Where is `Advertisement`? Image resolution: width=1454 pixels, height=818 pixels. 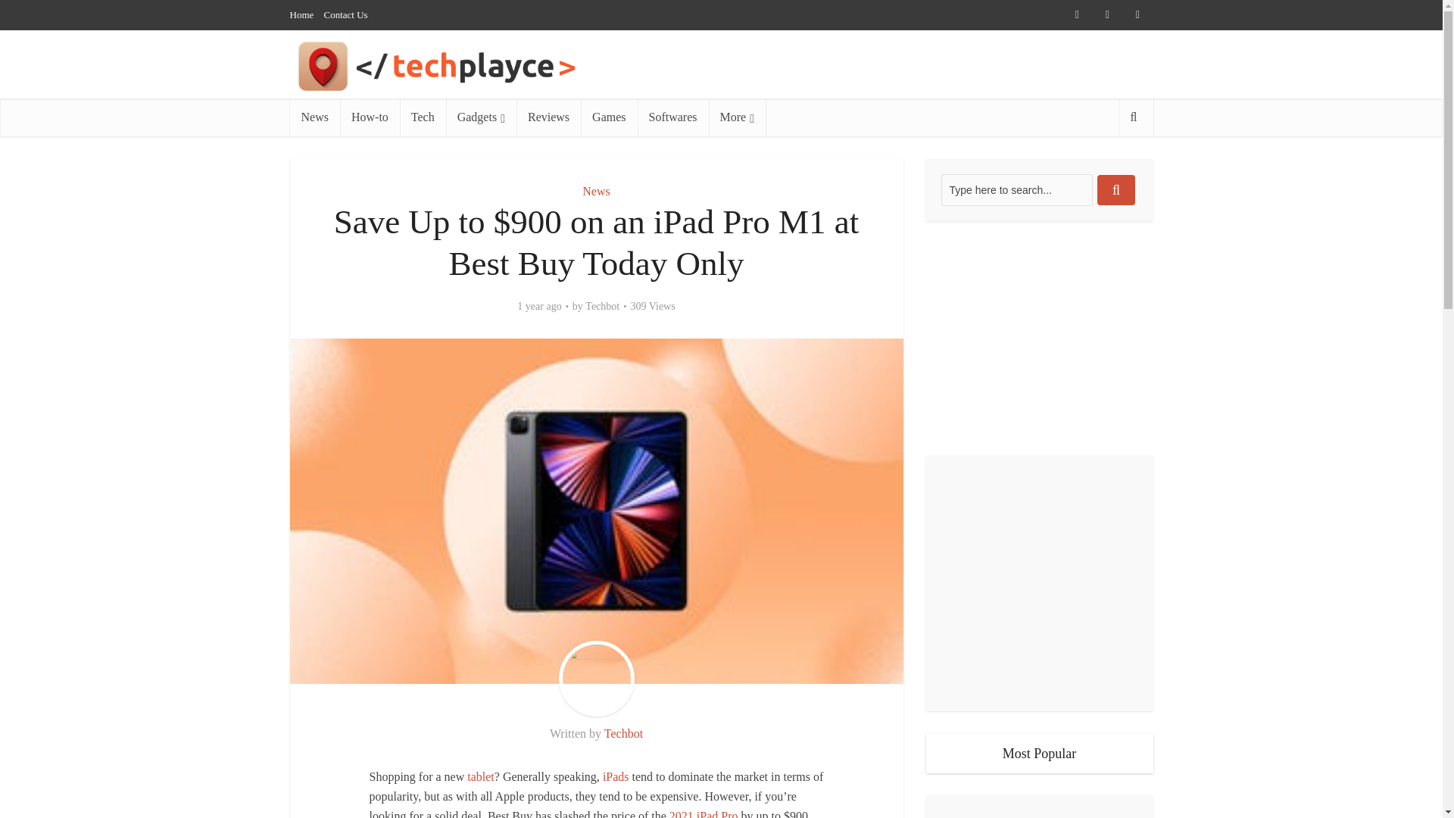 Advertisement is located at coordinates (1039, 338).